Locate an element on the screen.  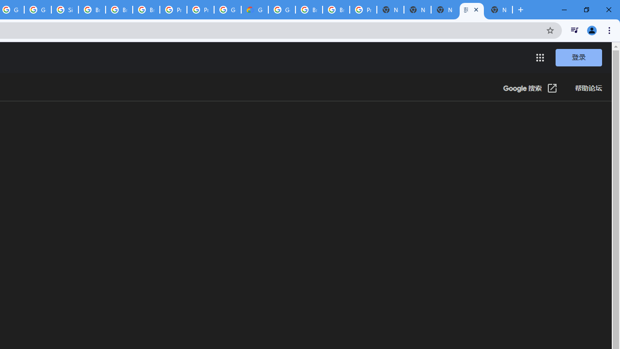
New Tab is located at coordinates (499, 10).